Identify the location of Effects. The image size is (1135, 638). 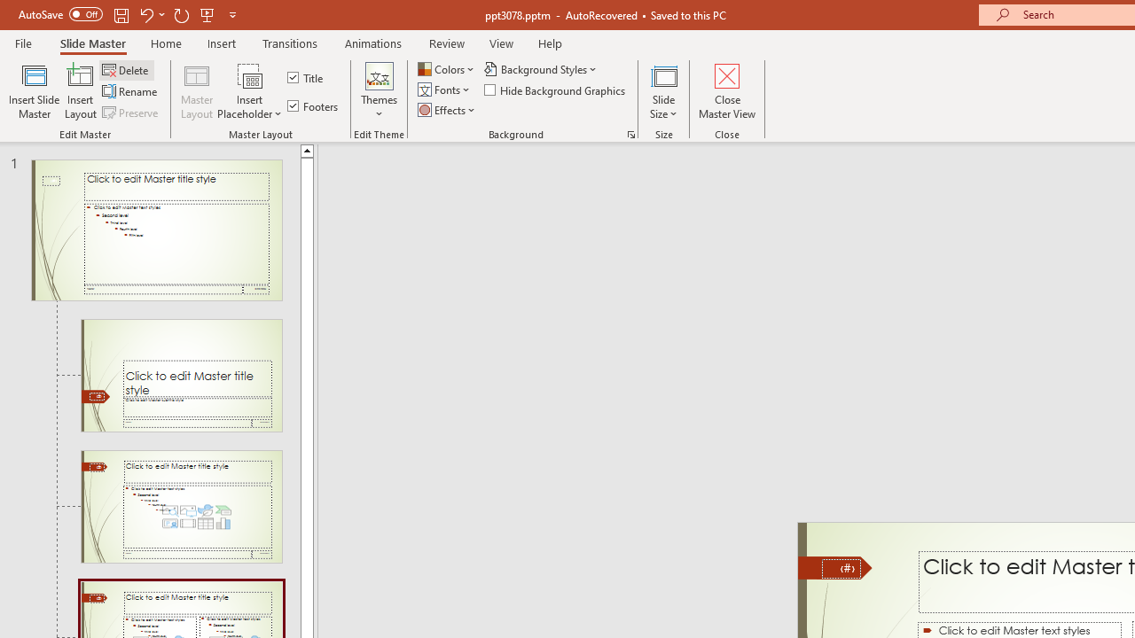
(448, 110).